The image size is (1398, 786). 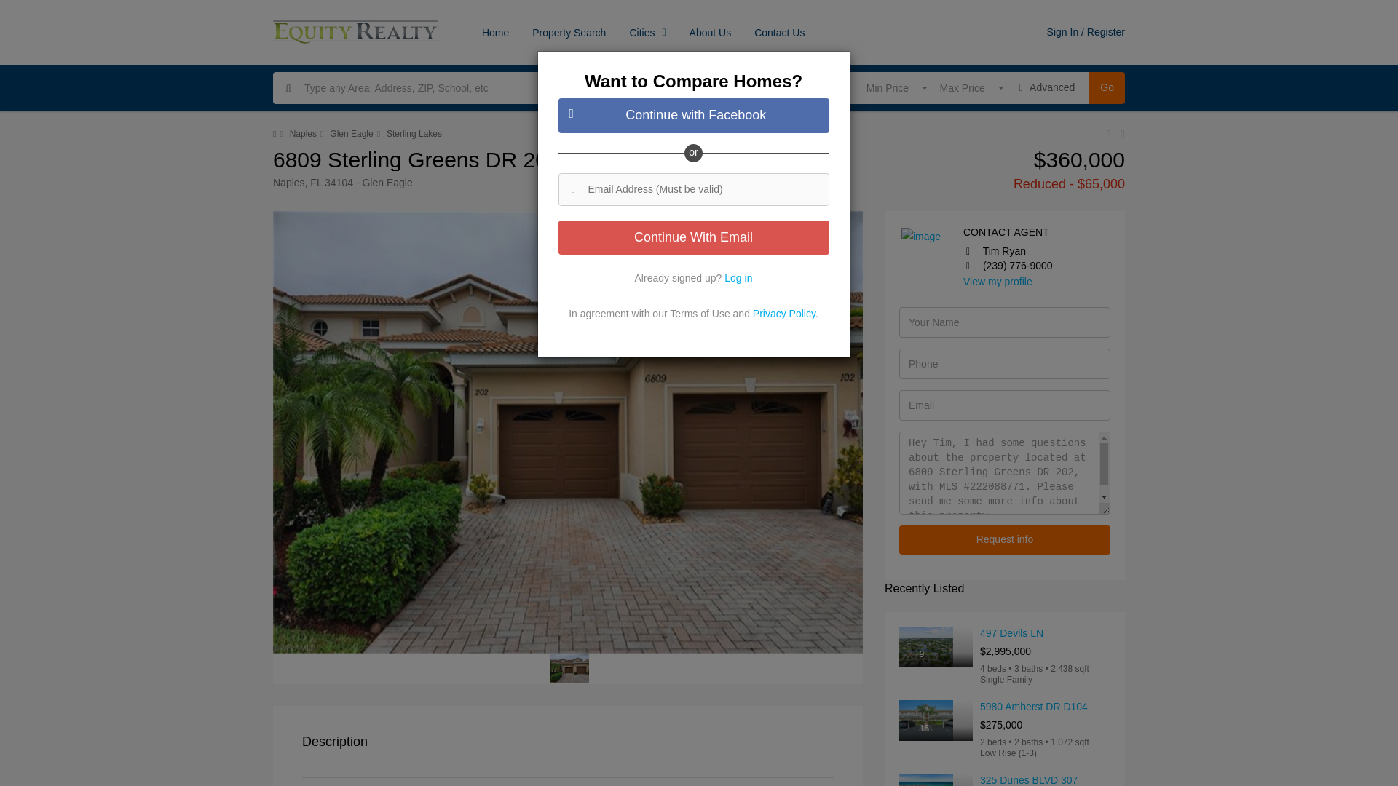 I want to click on Go, so click(x=965, y=87).